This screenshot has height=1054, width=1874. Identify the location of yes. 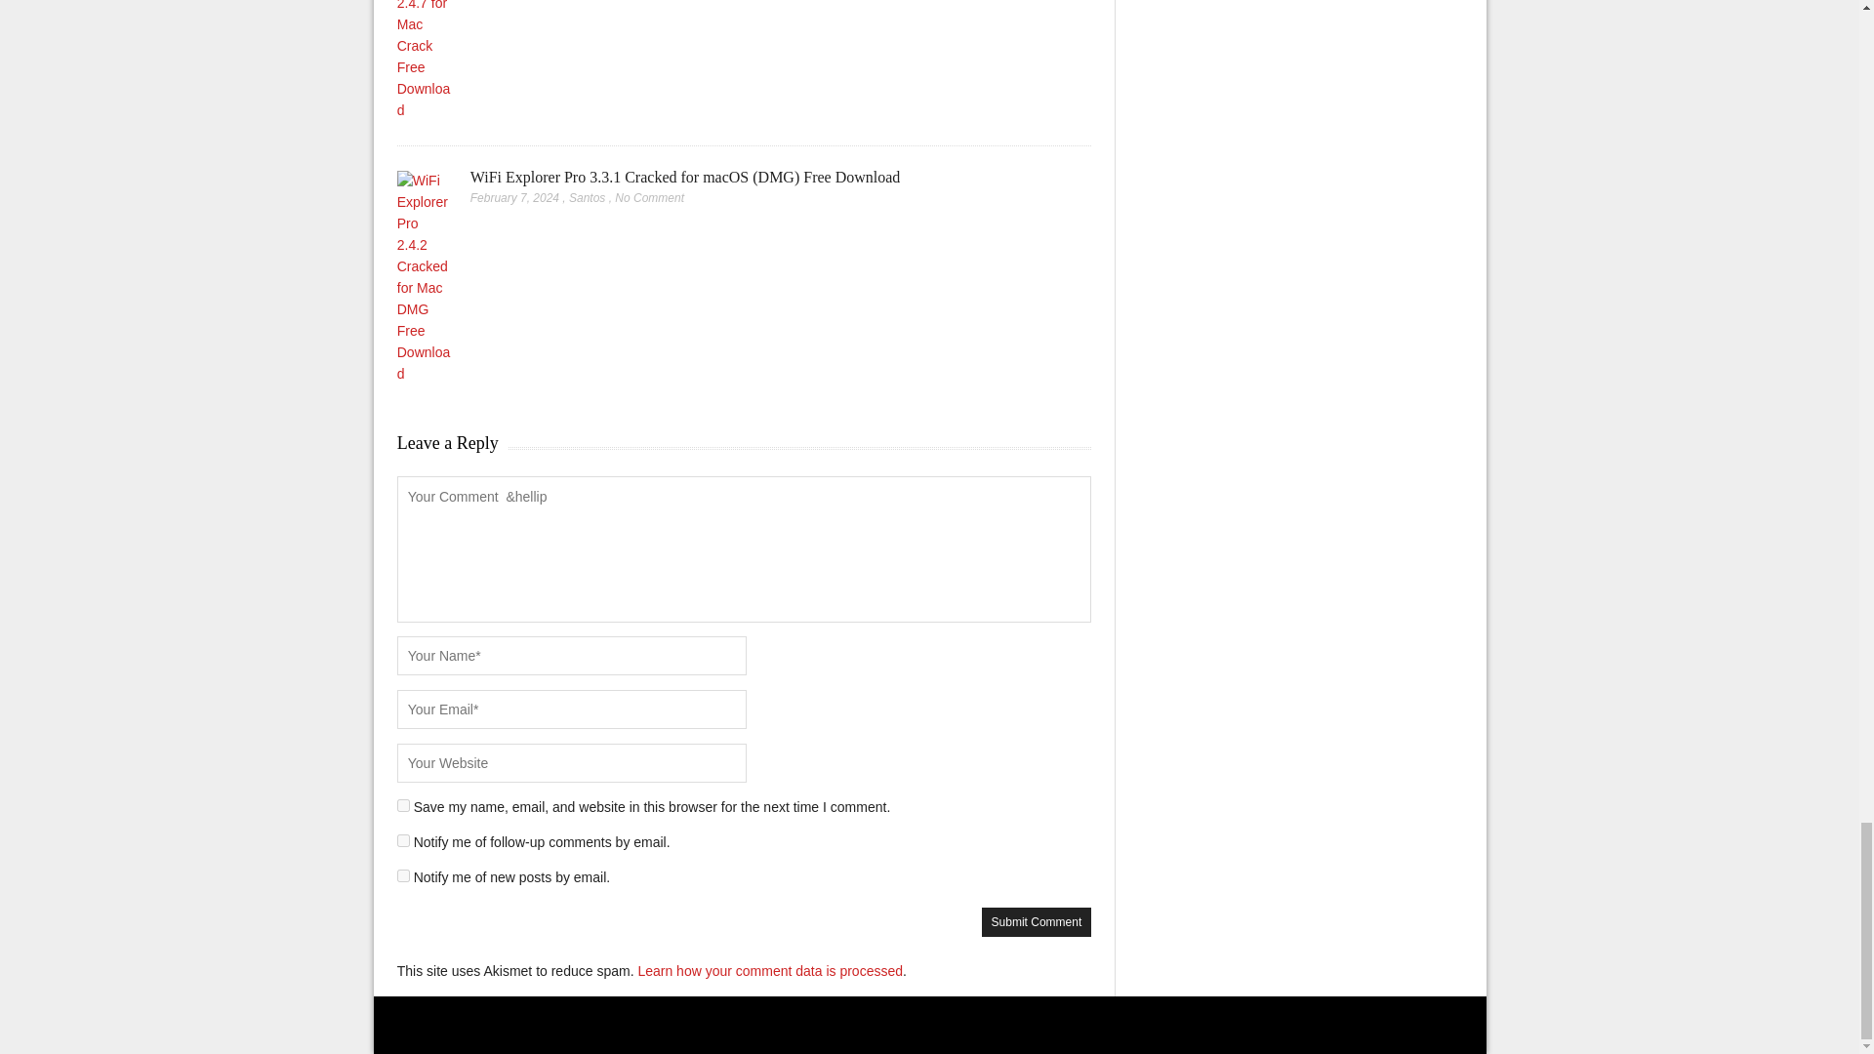
(404, 804).